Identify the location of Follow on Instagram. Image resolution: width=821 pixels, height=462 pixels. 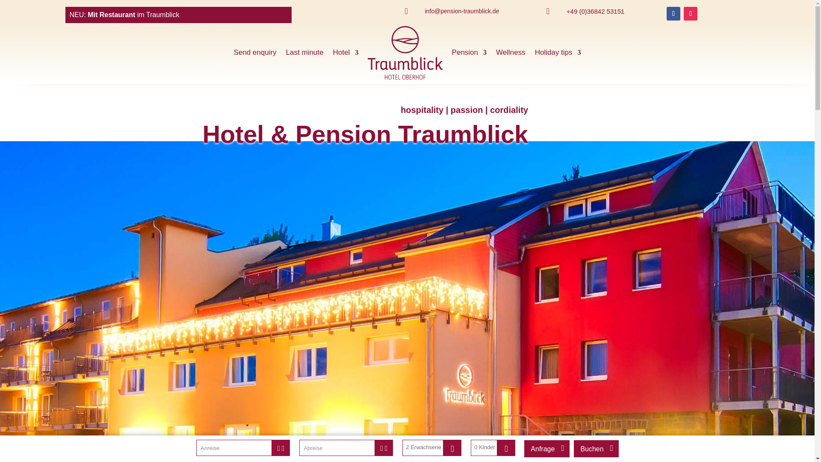
(690, 14).